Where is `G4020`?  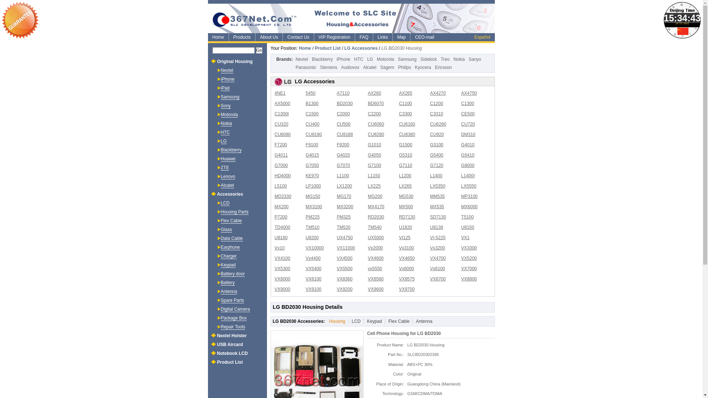
G4020 is located at coordinates (343, 155).